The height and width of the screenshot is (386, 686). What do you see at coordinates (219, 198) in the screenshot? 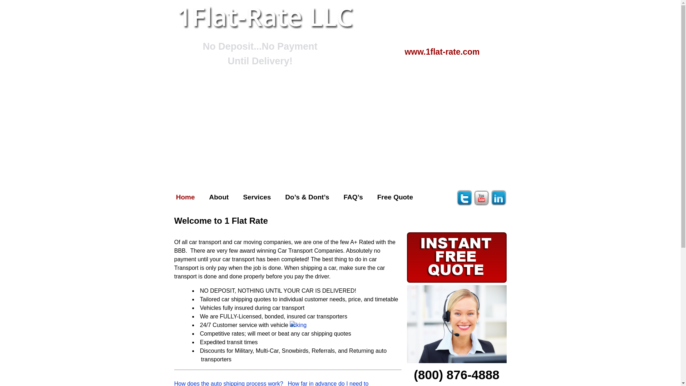
I see `About` at bounding box center [219, 198].